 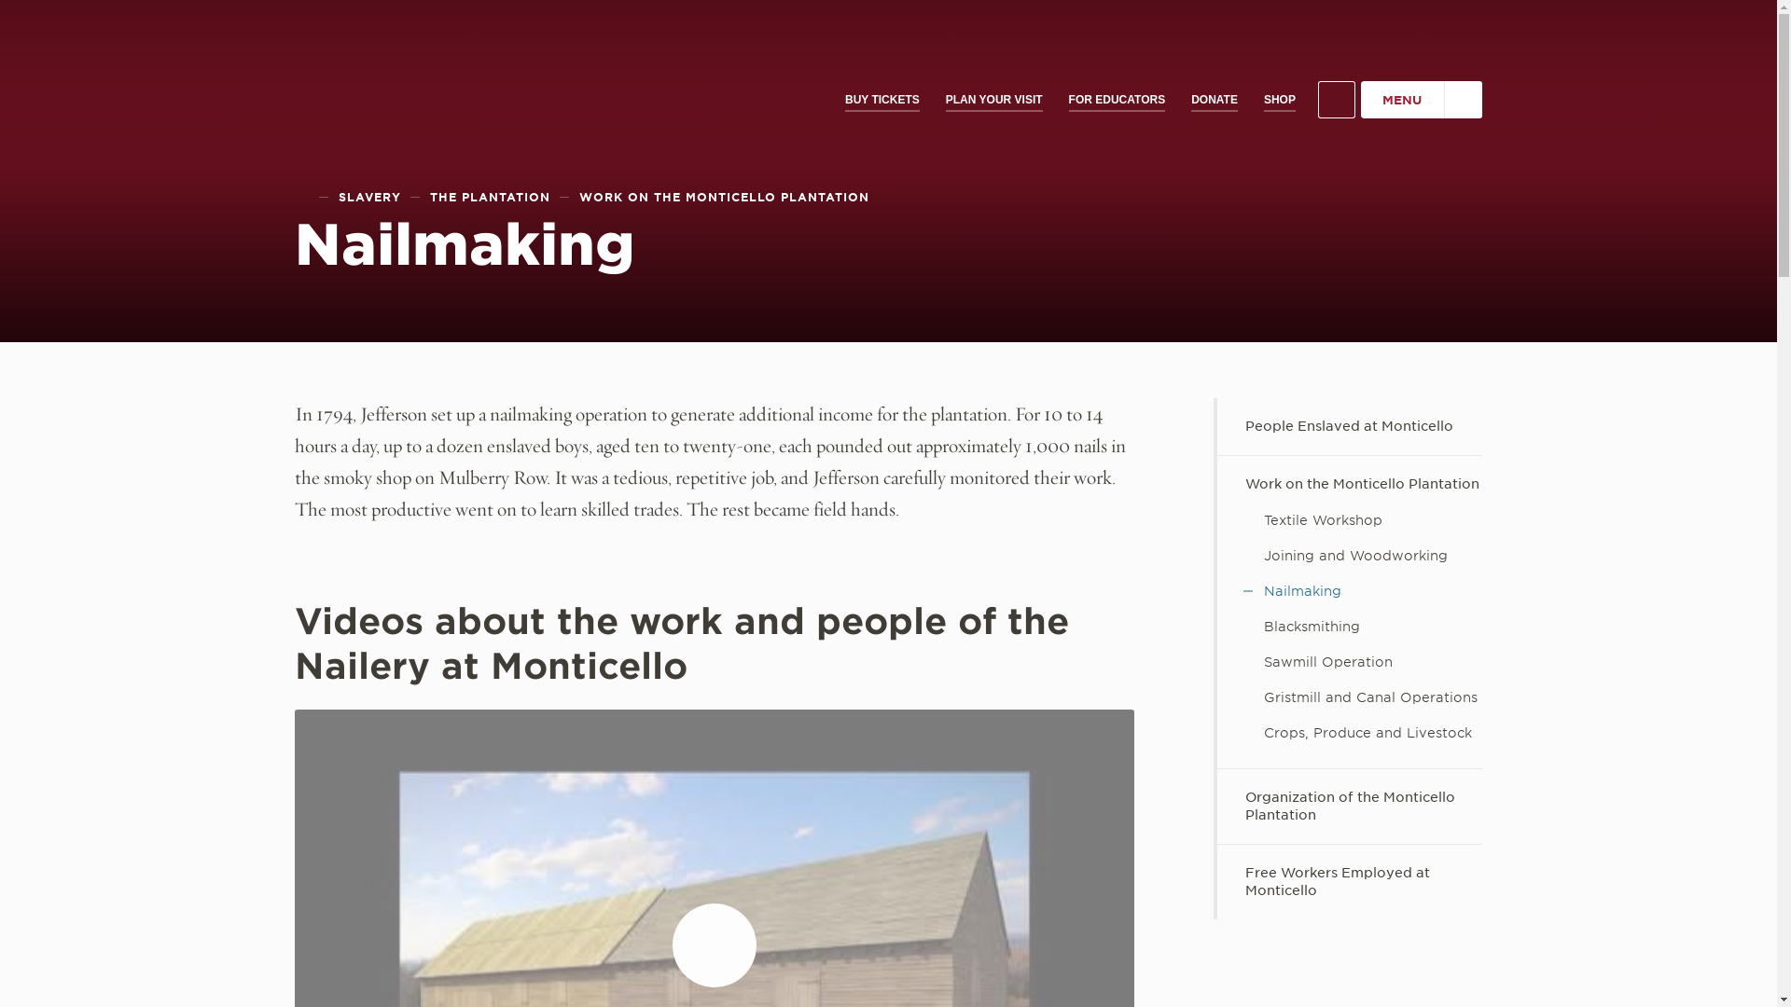 What do you see at coordinates (1337, 100) in the screenshot?
I see `Search` at bounding box center [1337, 100].